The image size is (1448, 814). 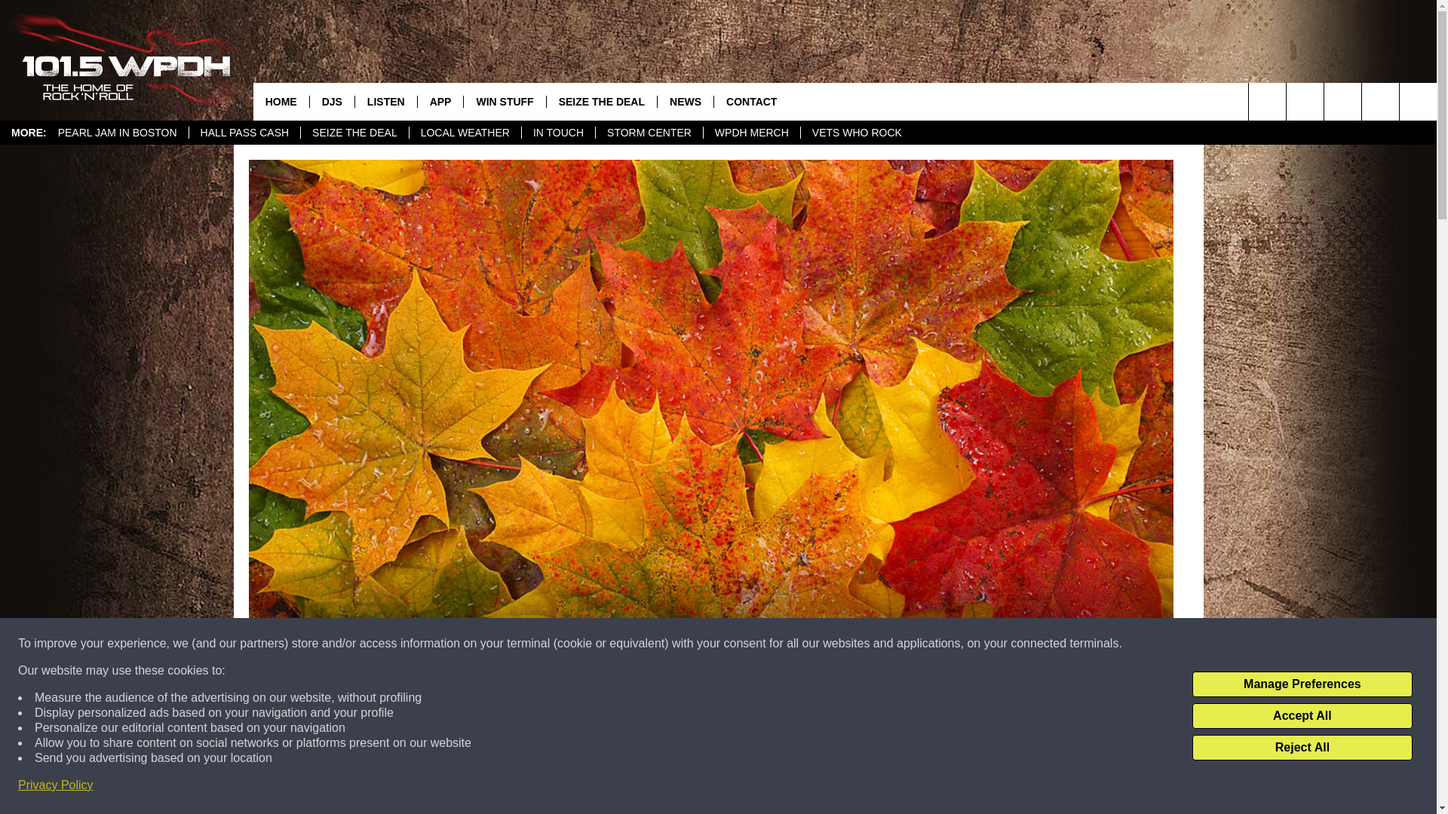 I want to click on WIN STUFF, so click(x=504, y=101).